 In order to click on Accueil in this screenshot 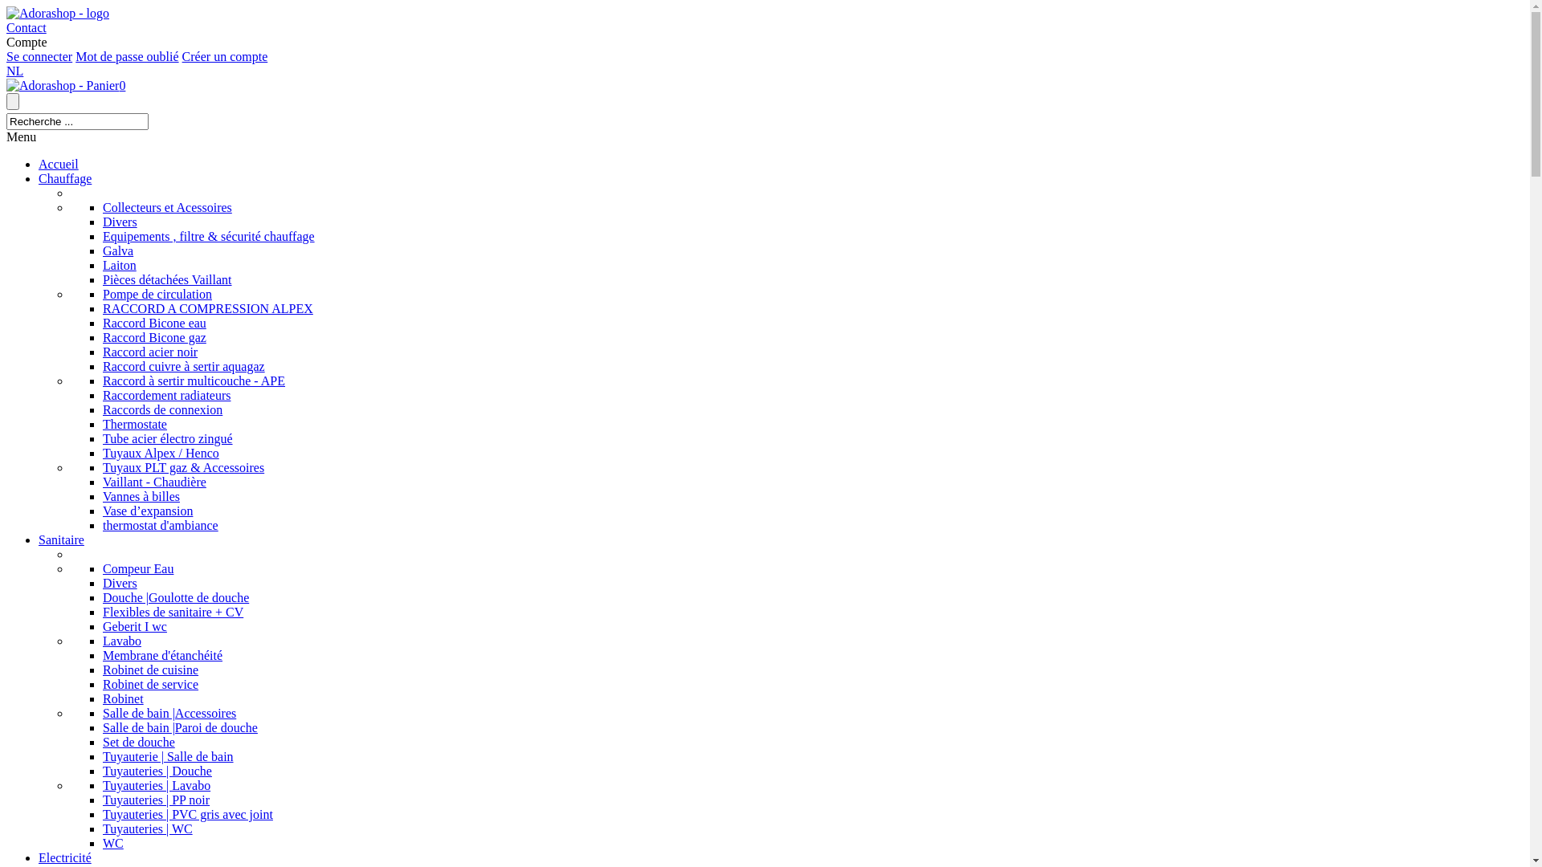, I will do `click(59, 164)`.